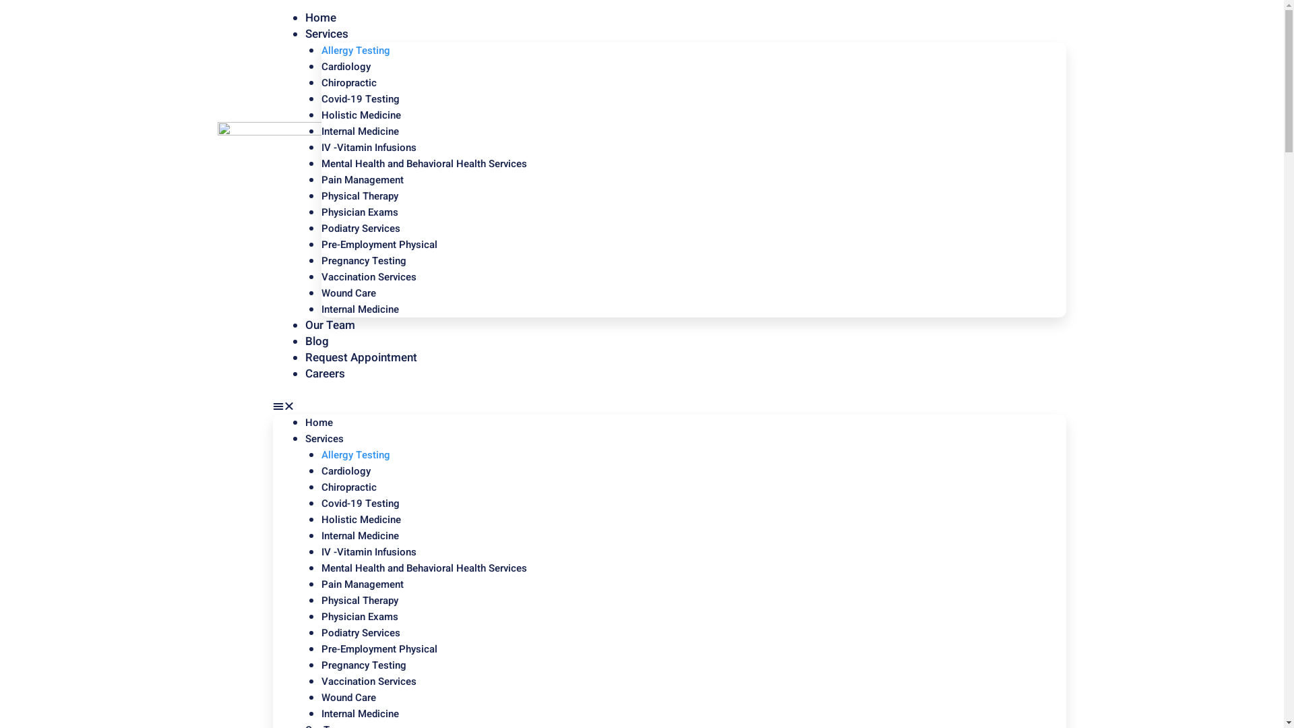 This screenshot has height=728, width=1294. I want to click on Wound Care, so click(349, 698).